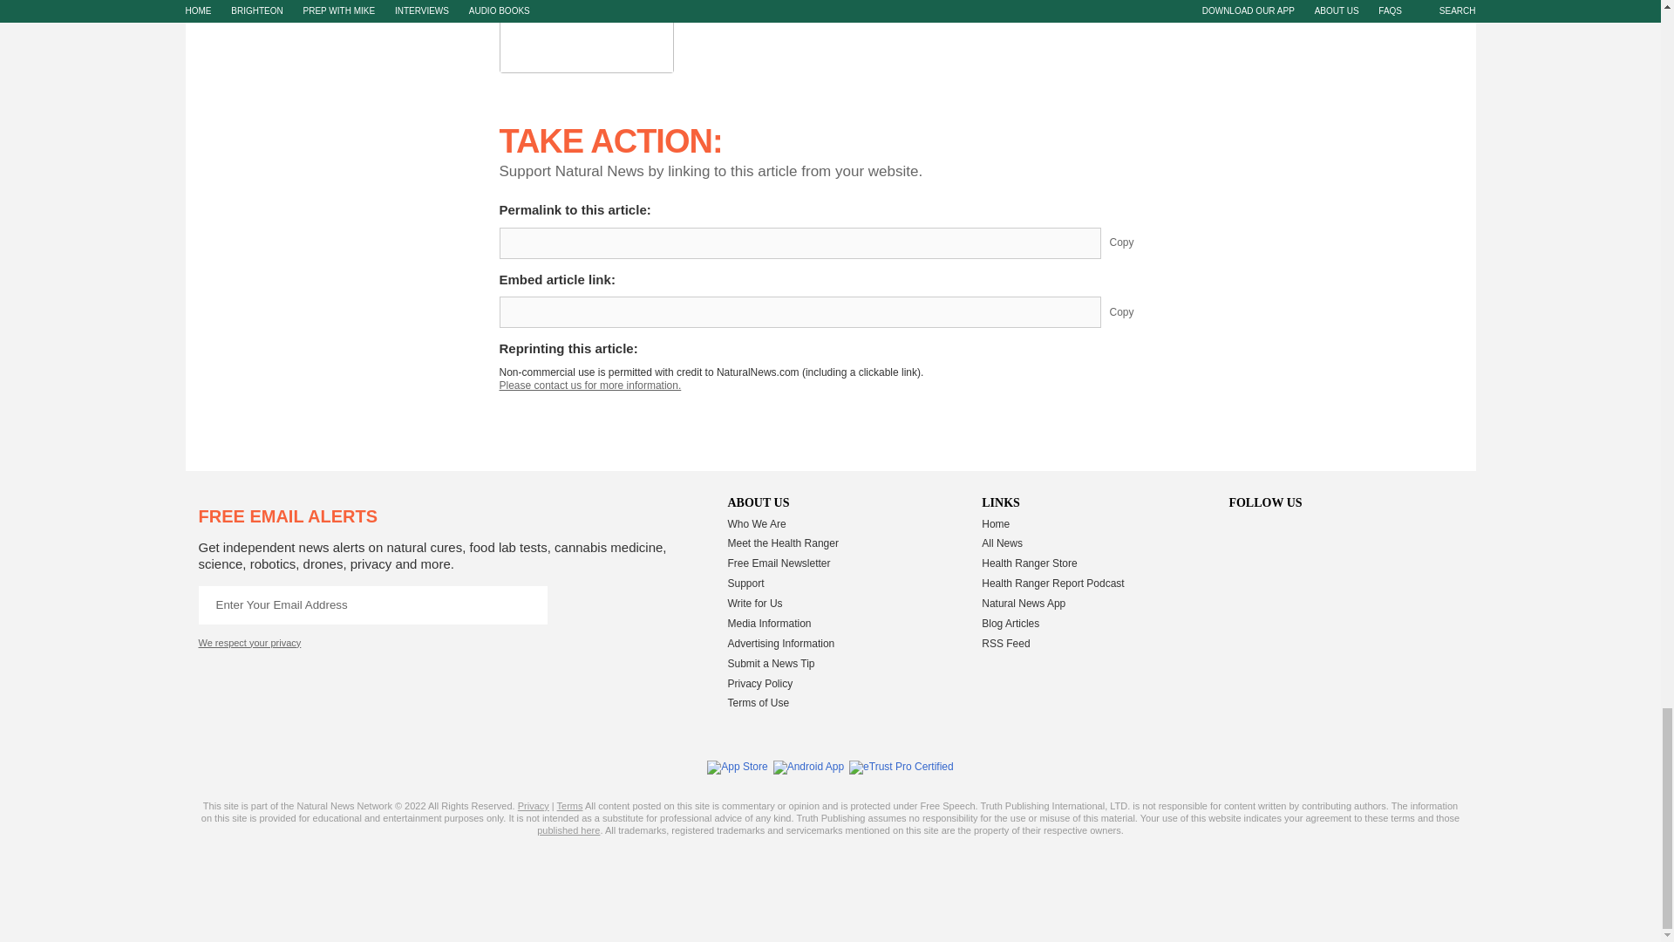 The width and height of the screenshot is (1674, 942). What do you see at coordinates (1135, 312) in the screenshot?
I see `Copy Embed Link` at bounding box center [1135, 312].